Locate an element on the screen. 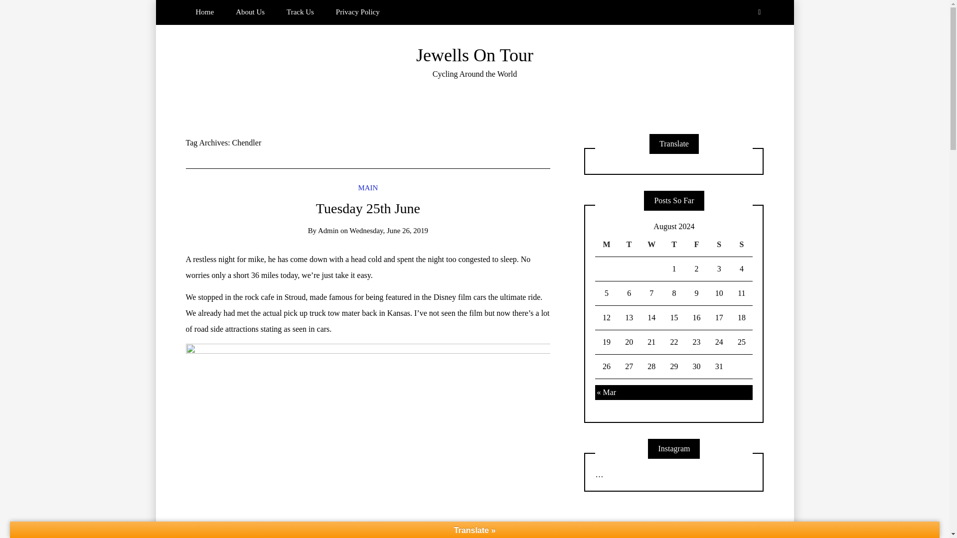  Sunday is located at coordinates (741, 245).